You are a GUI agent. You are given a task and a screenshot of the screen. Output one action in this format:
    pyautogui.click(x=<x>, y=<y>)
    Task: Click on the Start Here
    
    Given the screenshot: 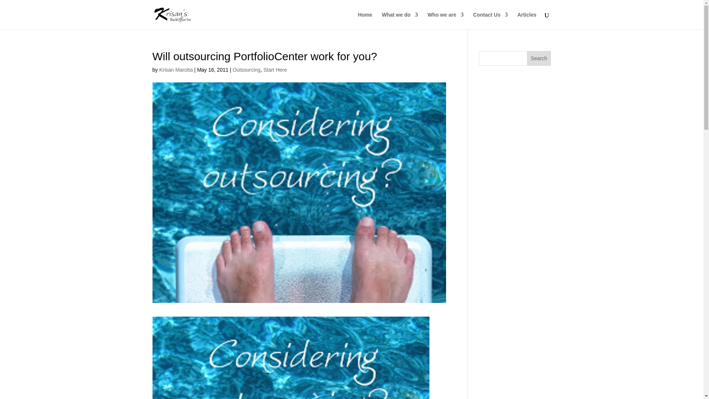 What is the action you would take?
    pyautogui.click(x=275, y=69)
    